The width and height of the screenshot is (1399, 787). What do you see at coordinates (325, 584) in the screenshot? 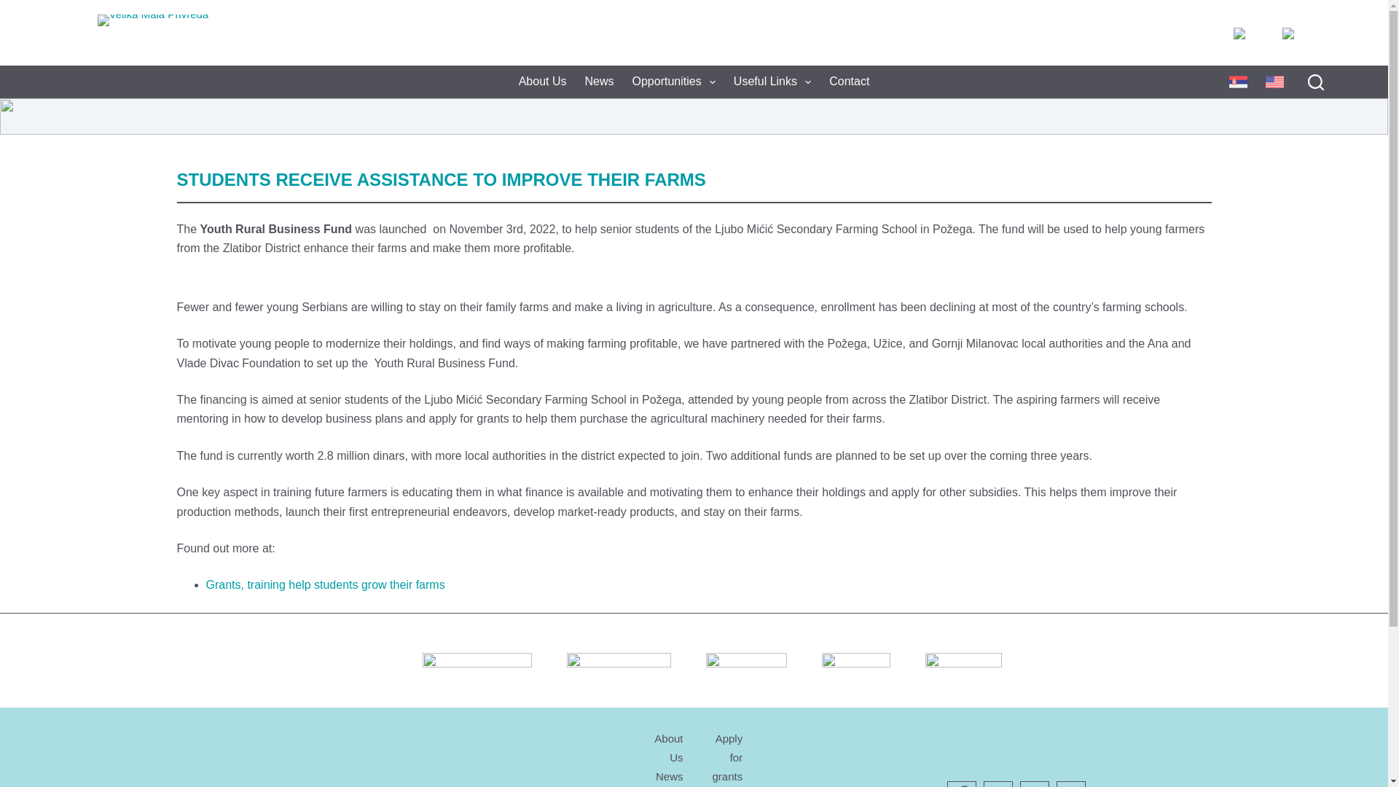
I see `Grants, training help students grow their farms` at bounding box center [325, 584].